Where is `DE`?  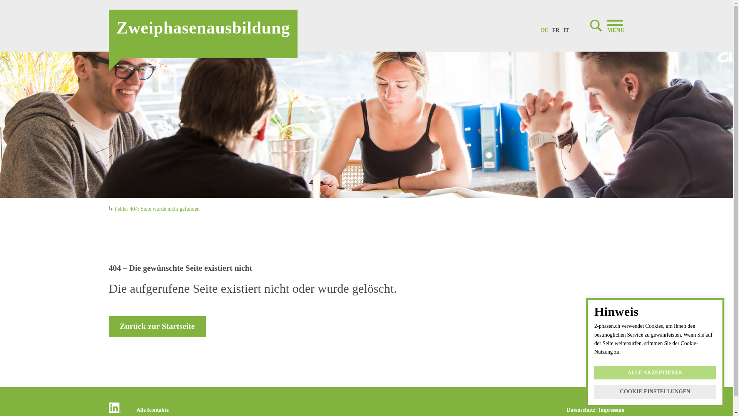 DE is located at coordinates (544, 29).